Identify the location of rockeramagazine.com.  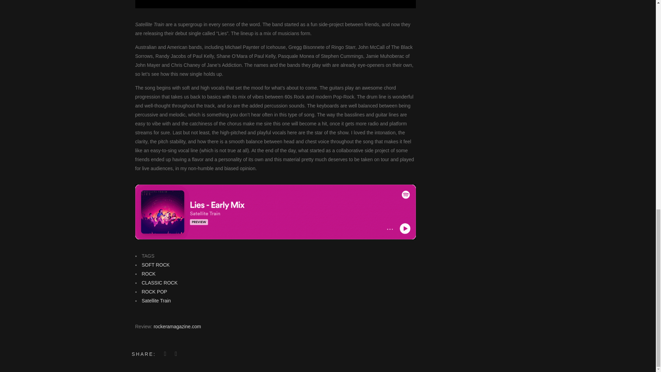
(177, 326).